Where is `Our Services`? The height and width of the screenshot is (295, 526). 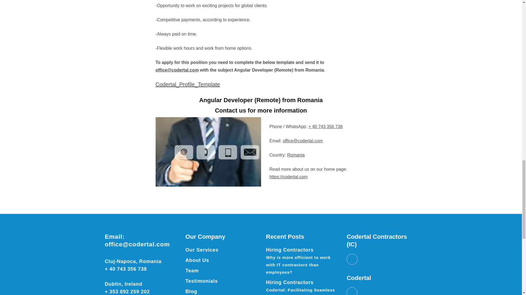
Our Services is located at coordinates (202, 238).